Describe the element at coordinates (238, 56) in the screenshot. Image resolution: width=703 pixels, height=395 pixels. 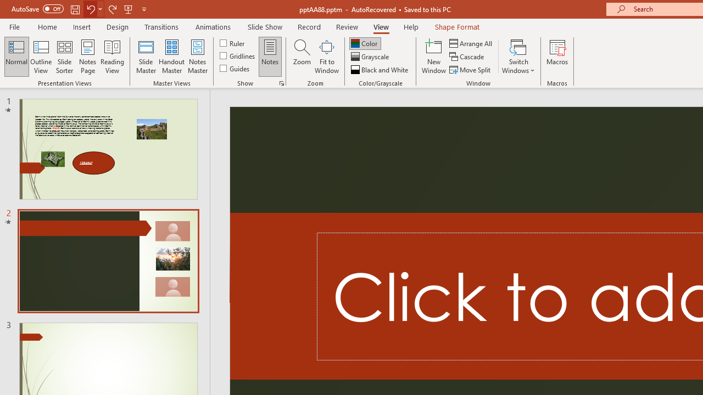
I see `Gridlines` at that location.